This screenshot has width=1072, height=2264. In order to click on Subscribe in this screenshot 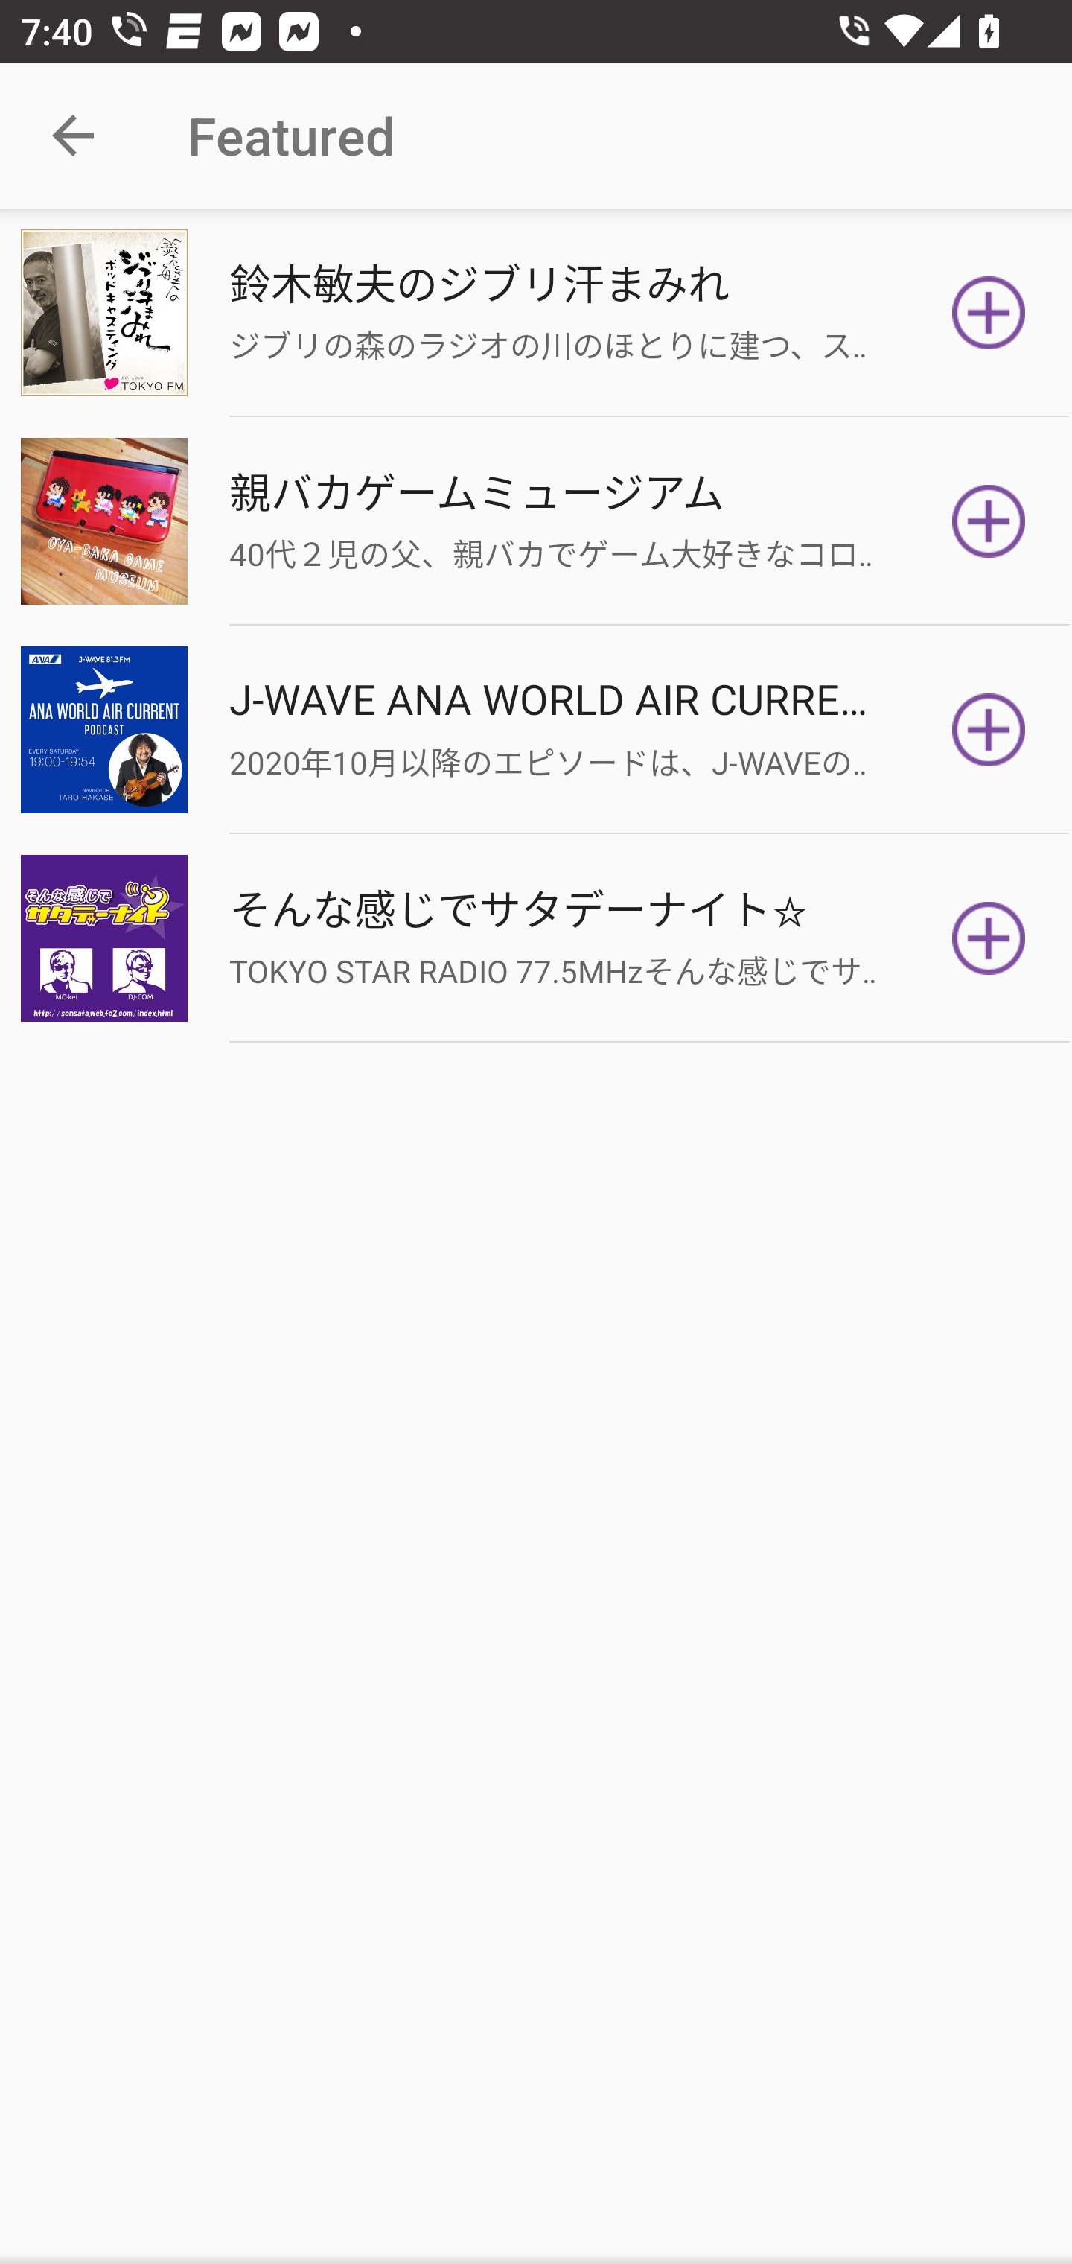, I will do `click(989, 938)`.